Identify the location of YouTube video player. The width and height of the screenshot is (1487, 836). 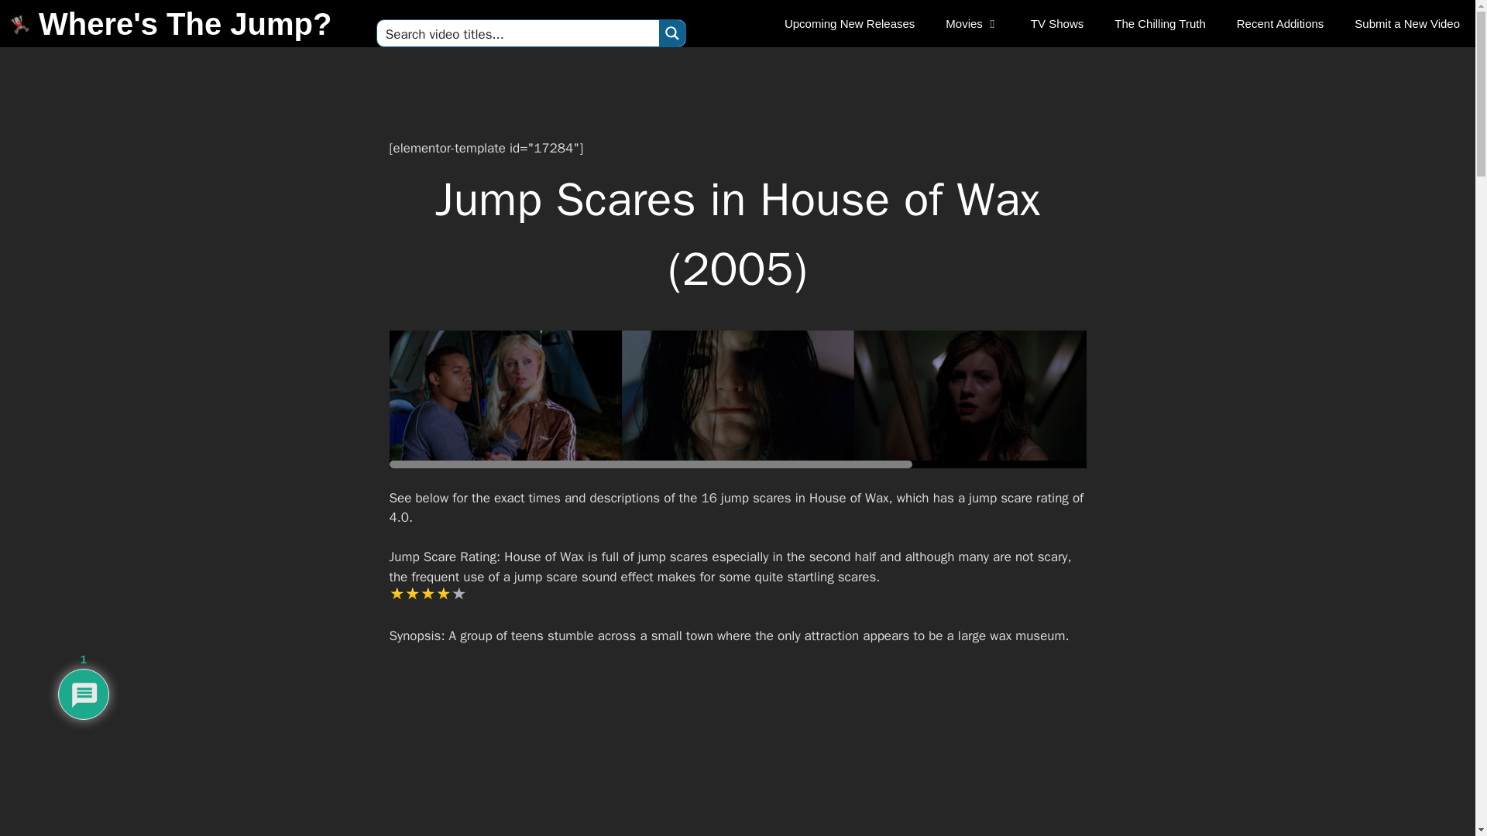
(737, 751).